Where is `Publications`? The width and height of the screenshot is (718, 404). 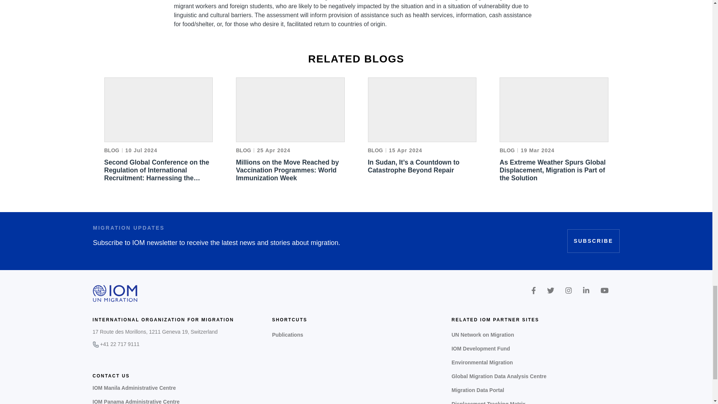
Publications is located at coordinates (356, 334).